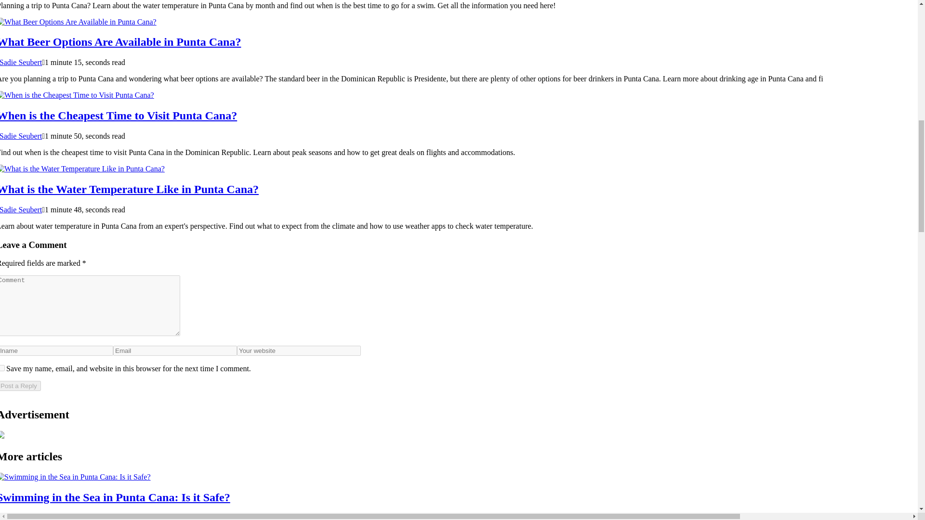 This screenshot has width=925, height=520. What do you see at coordinates (21, 209) in the screenshot?
I see `Posts by Sadie Seubert` at bounding box center [21, 209].